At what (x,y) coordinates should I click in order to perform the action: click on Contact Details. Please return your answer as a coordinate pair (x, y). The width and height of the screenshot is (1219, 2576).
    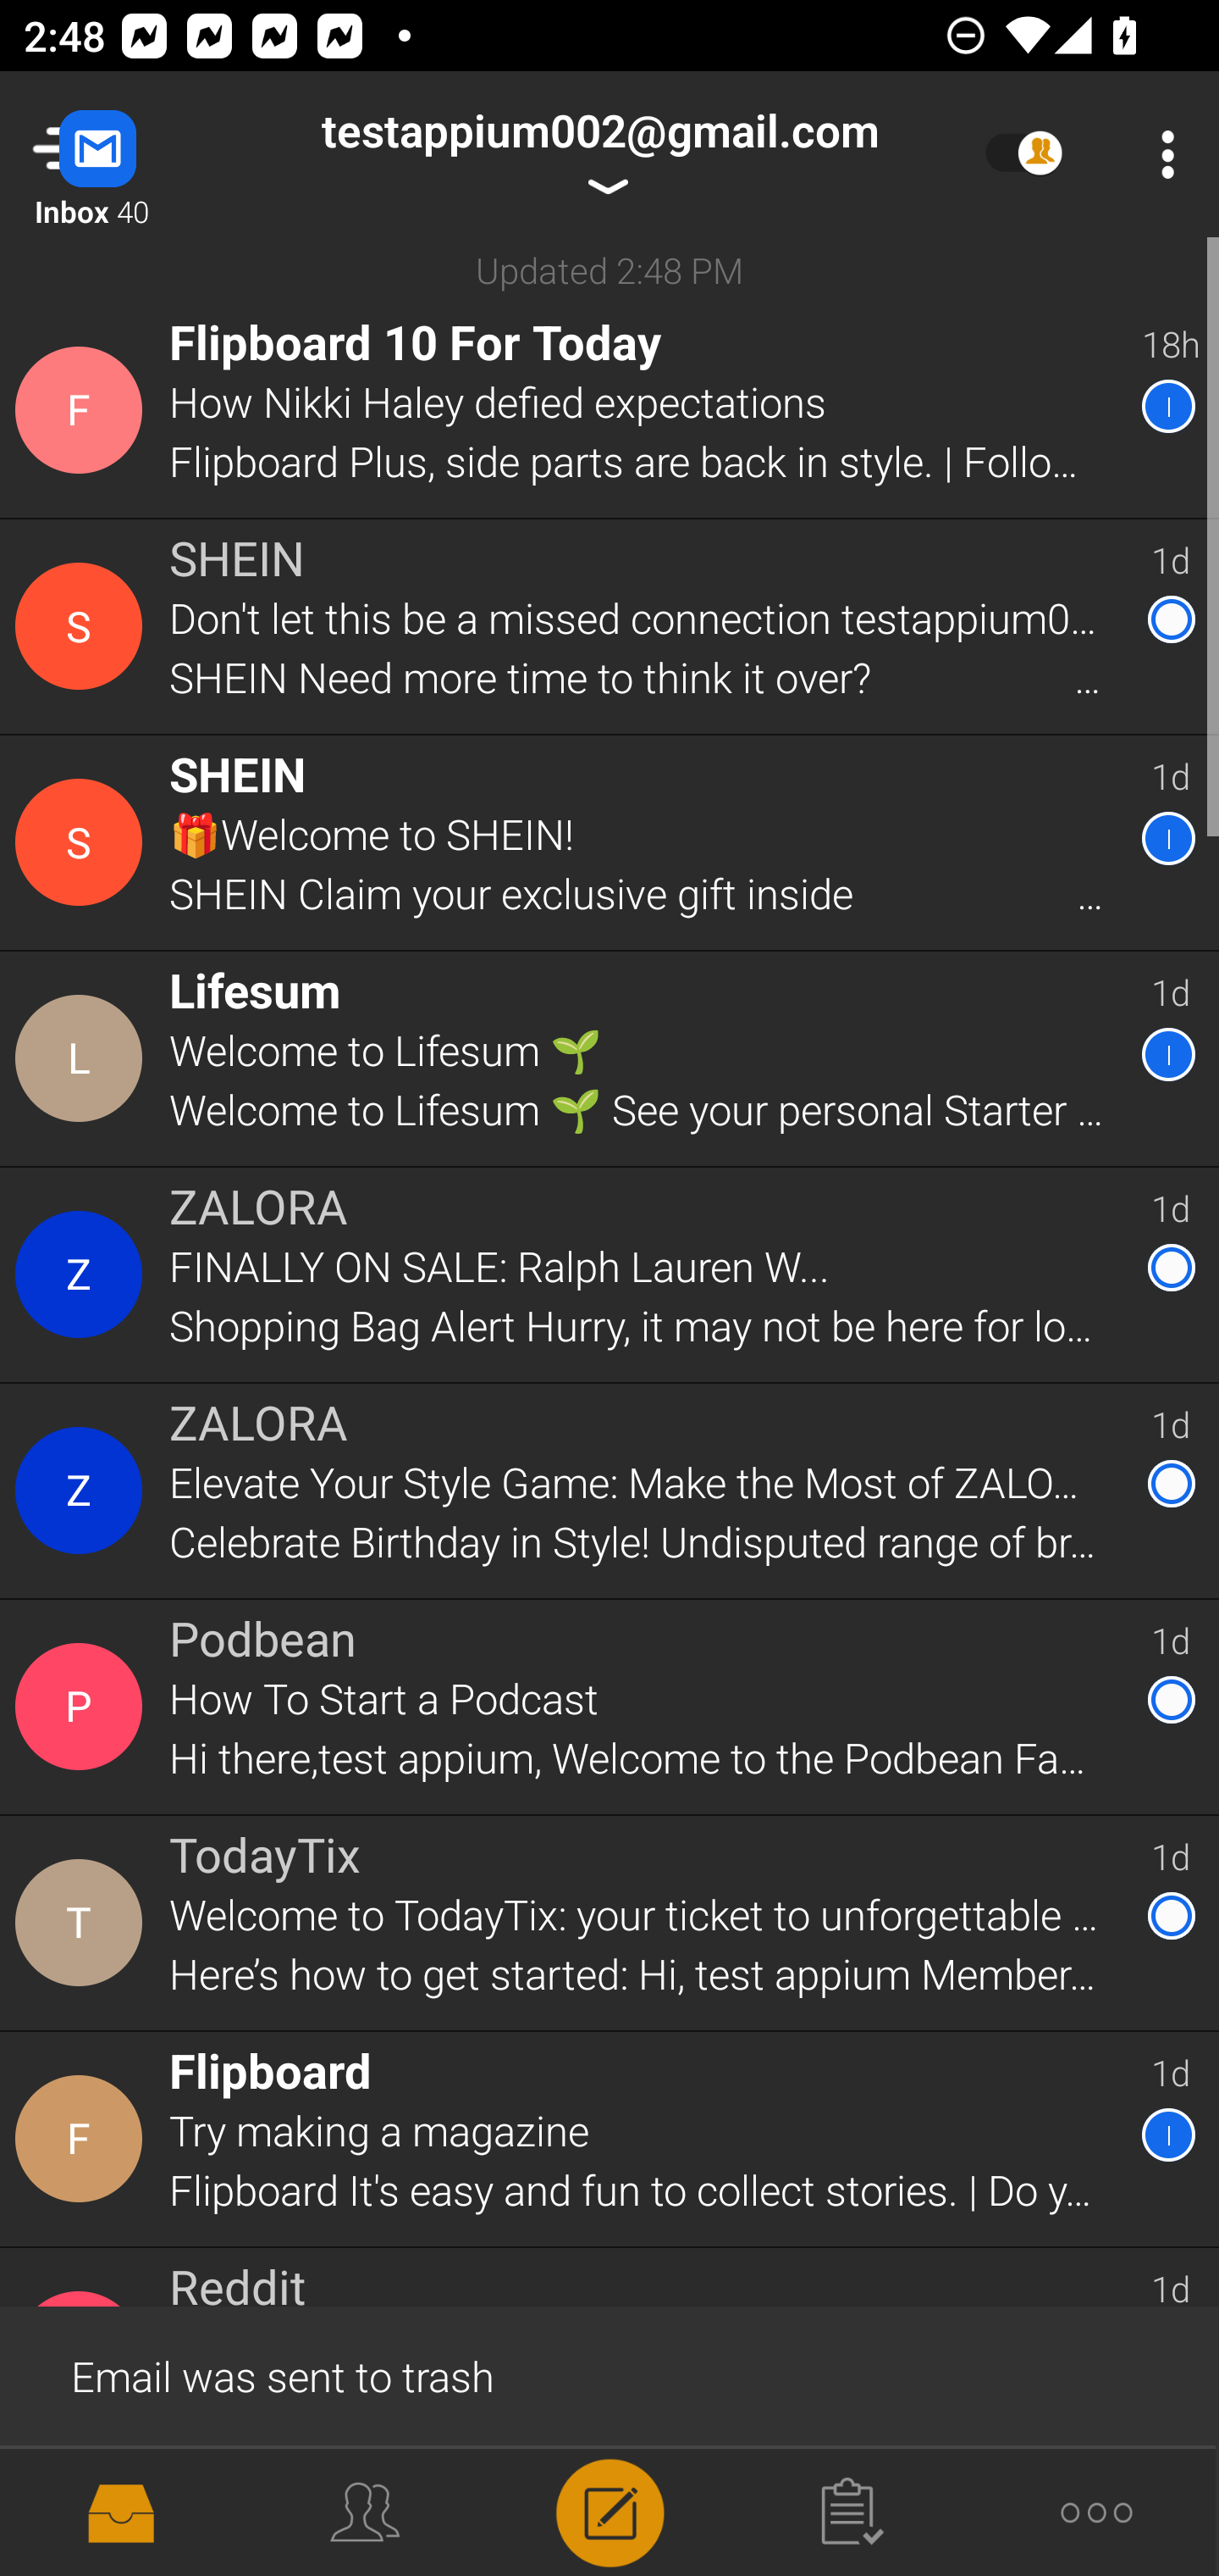
    Looking at the image, I should click on (83, 843).